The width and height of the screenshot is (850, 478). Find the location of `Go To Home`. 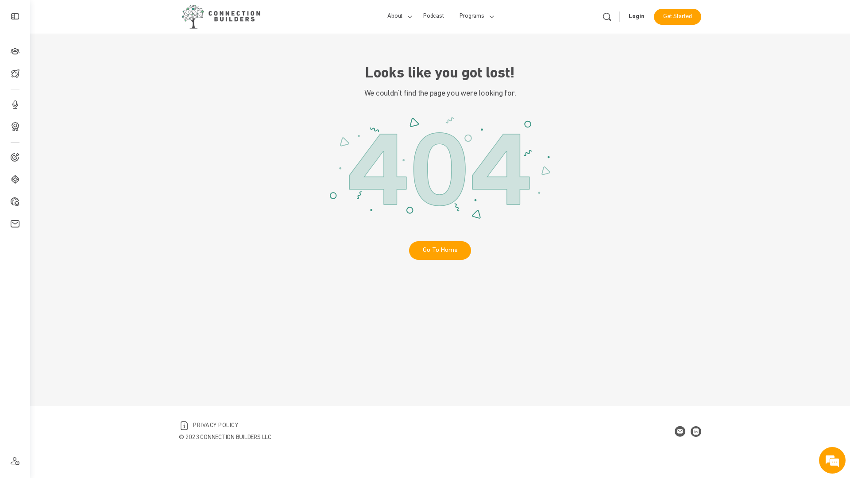

Go To Home is located at coordinates (440, 251).